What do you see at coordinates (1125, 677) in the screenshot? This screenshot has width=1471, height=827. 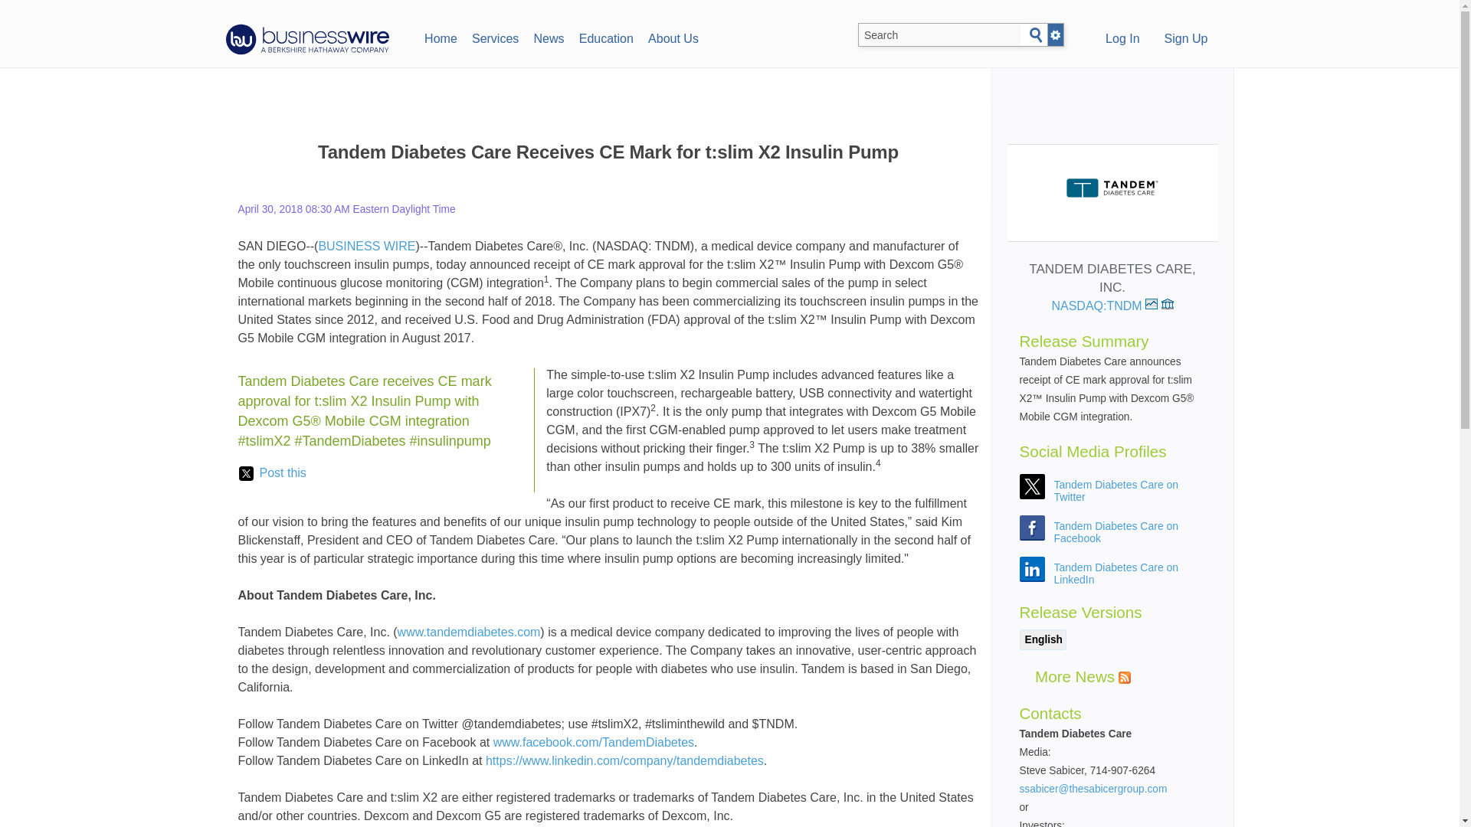 I see `RSS feed for Tandem Diabetes Care` at bounding box center [1125, 677].